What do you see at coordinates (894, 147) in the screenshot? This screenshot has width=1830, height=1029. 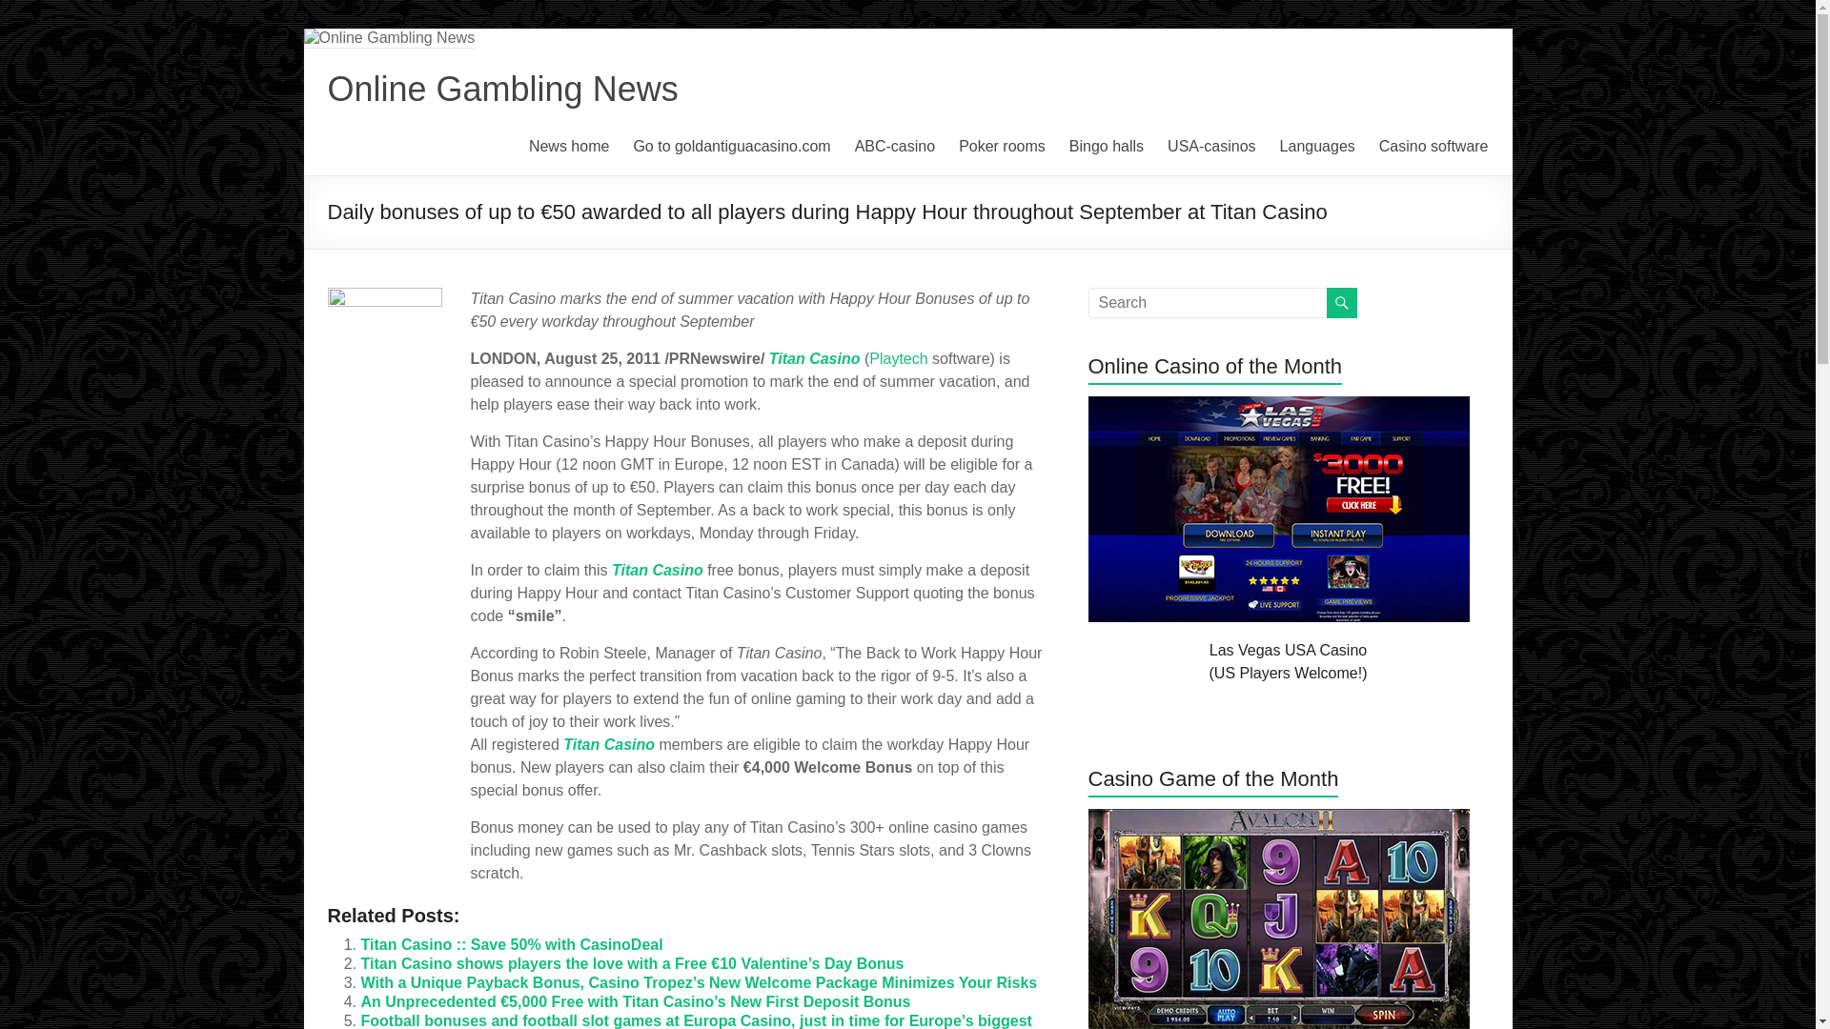 I see `ABC-casino` at bounding box center [894, 147].